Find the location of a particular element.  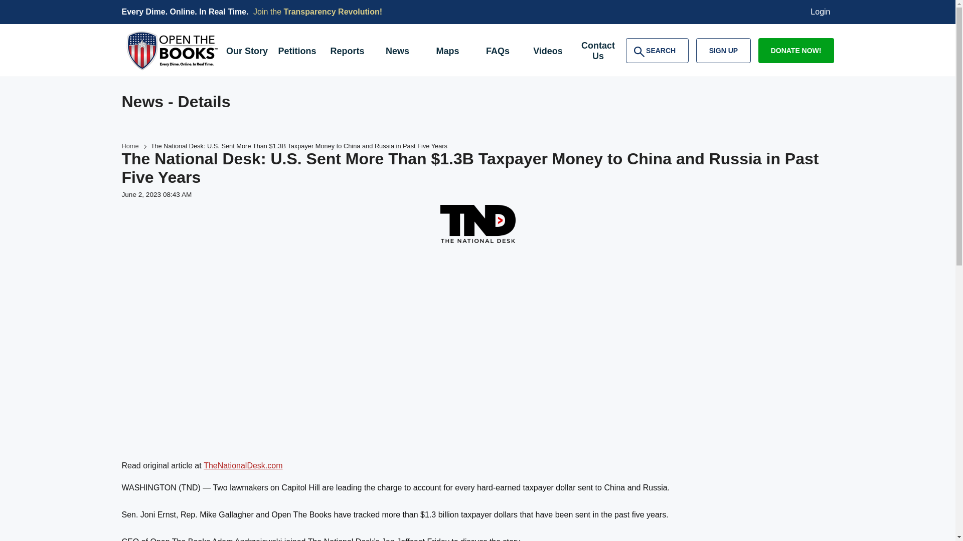

Contact Us is located at coordinates (598, 52).